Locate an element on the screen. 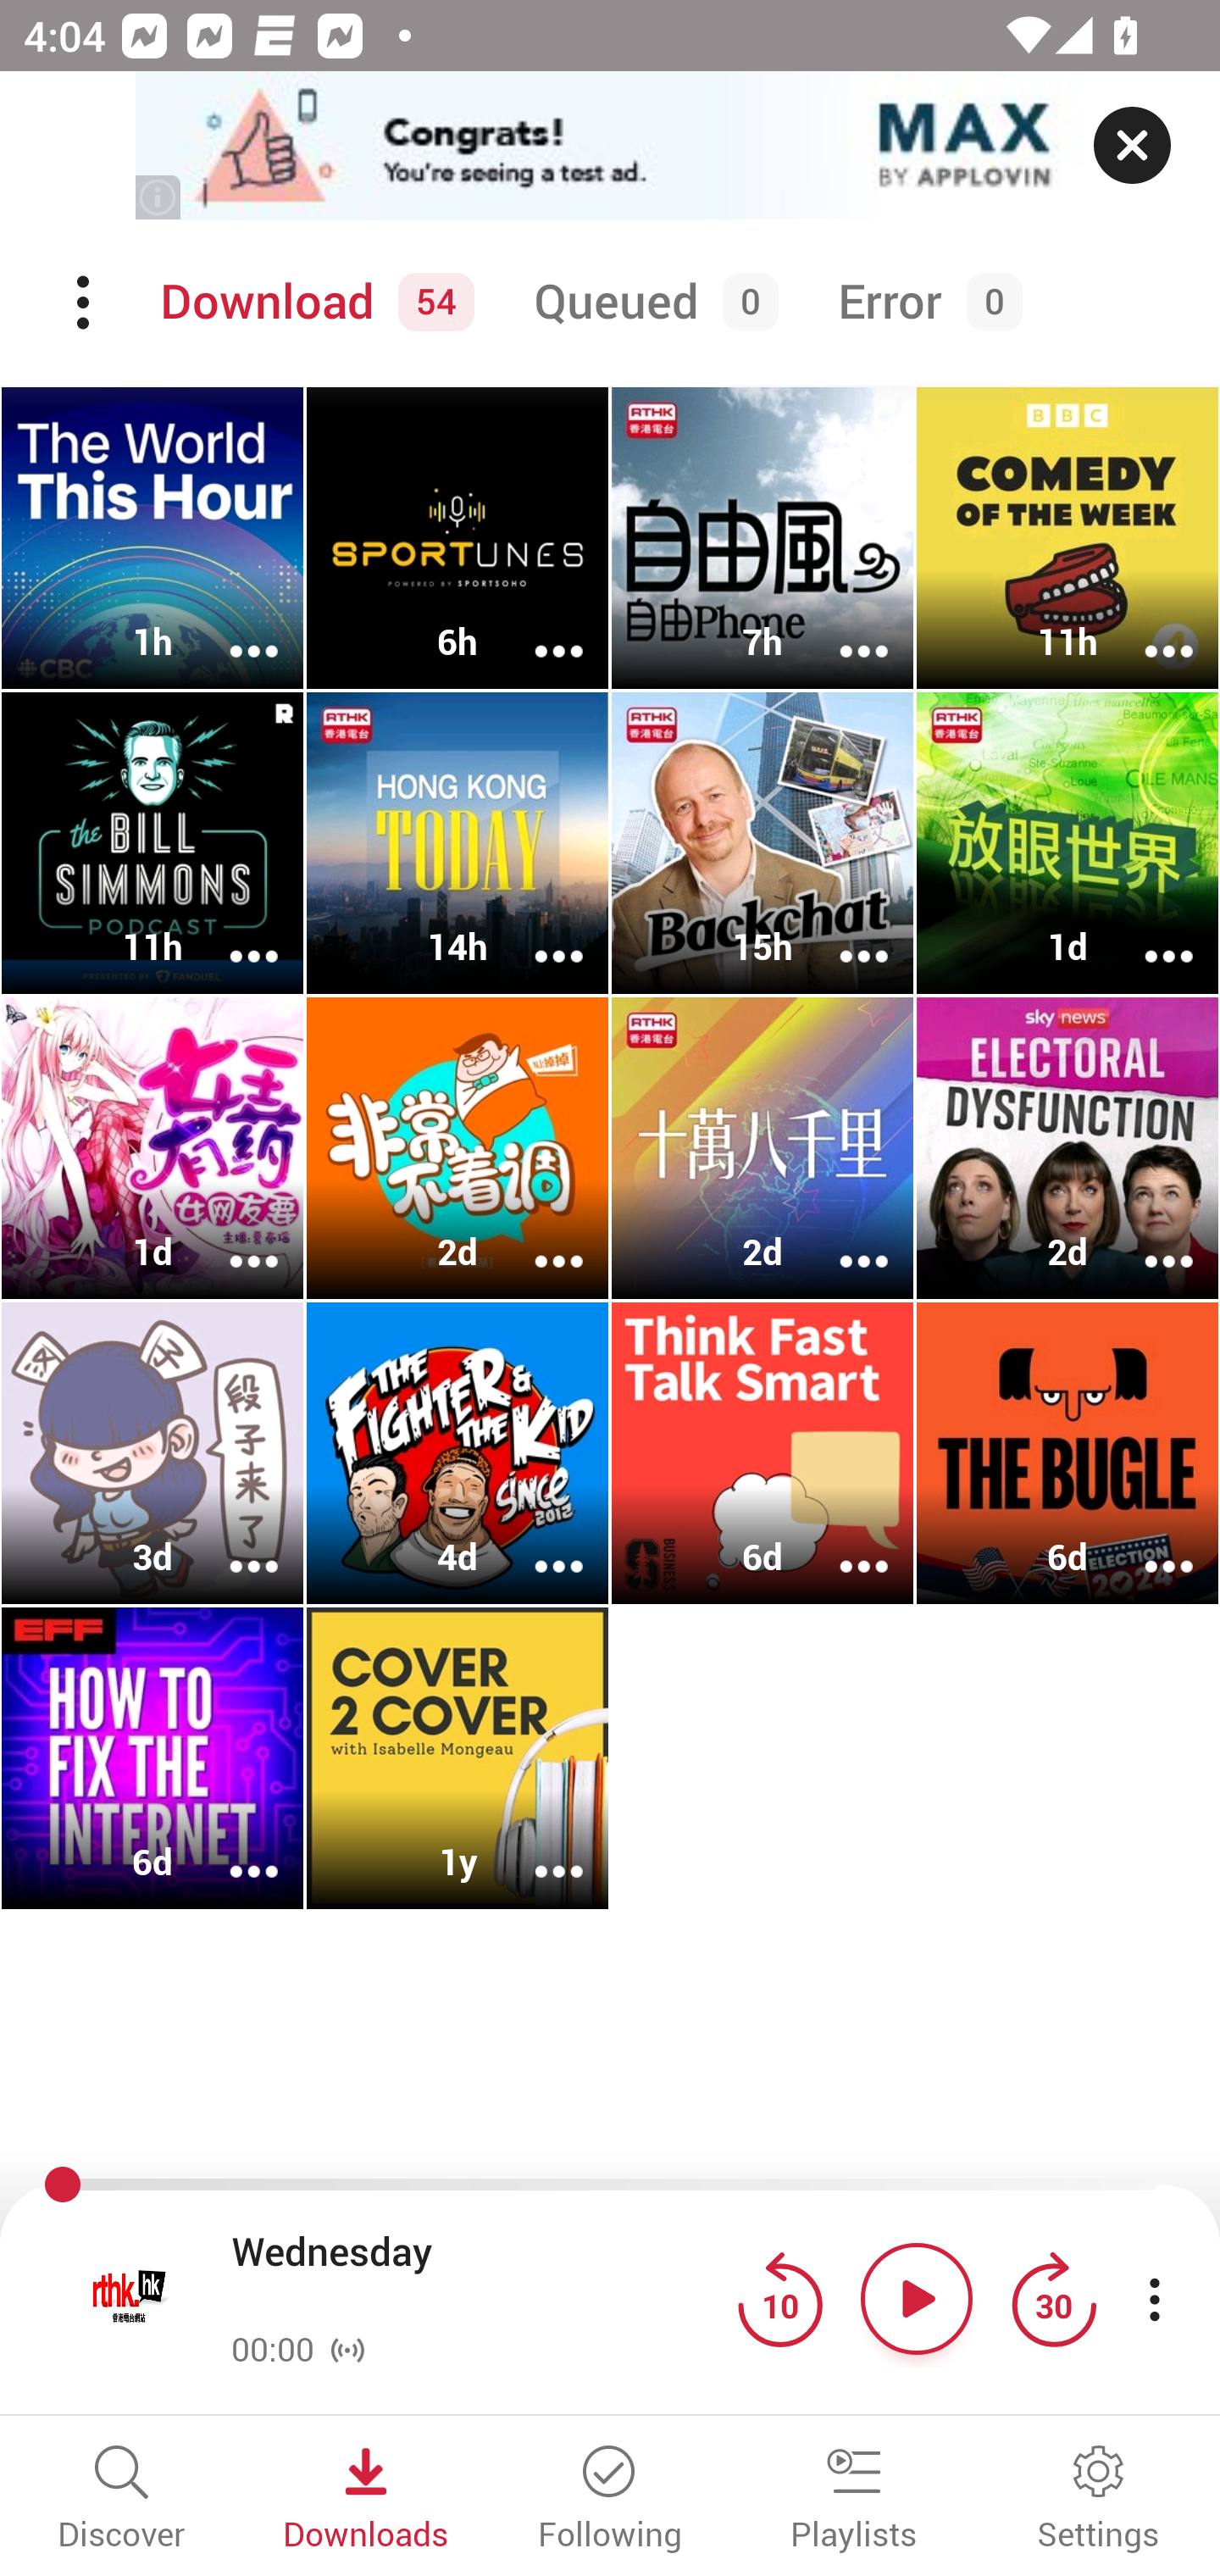 Image resolution: width=1220 pixels, height=2576 pixels. More options is located at coordinates (1147, 628).